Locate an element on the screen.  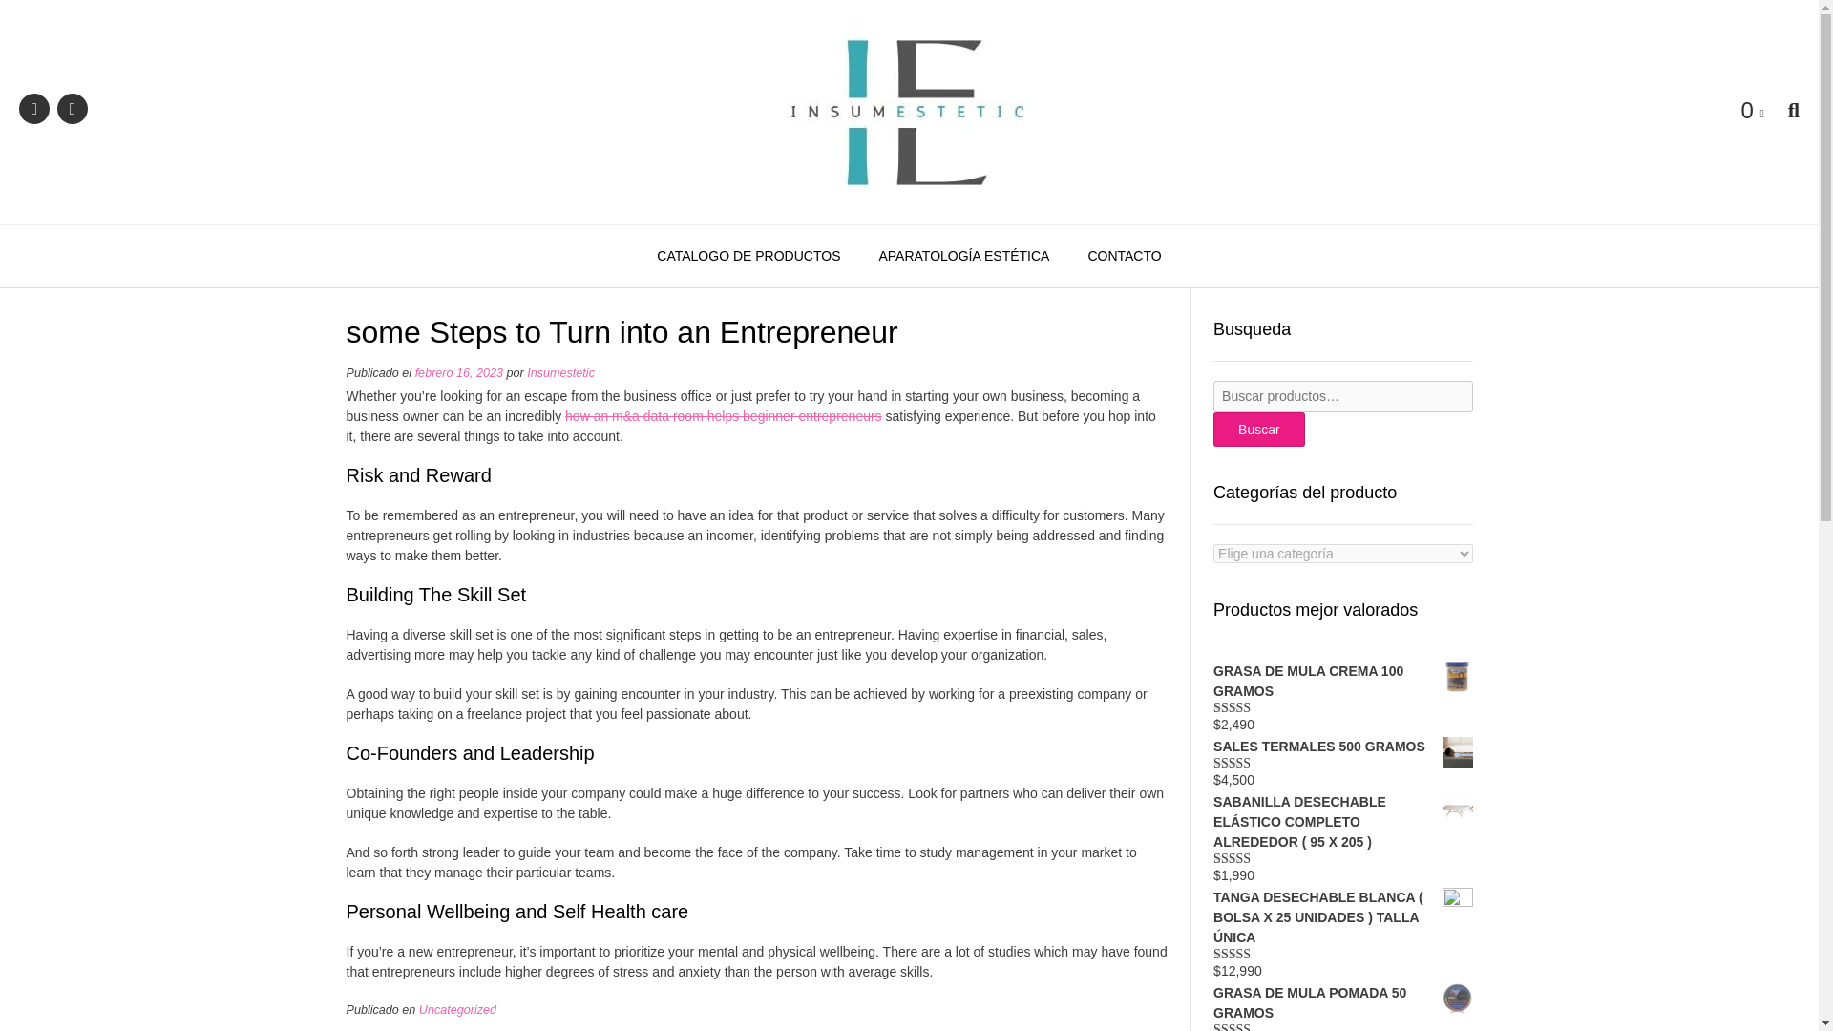
Insumestetic is located at coordinates (909, 111).